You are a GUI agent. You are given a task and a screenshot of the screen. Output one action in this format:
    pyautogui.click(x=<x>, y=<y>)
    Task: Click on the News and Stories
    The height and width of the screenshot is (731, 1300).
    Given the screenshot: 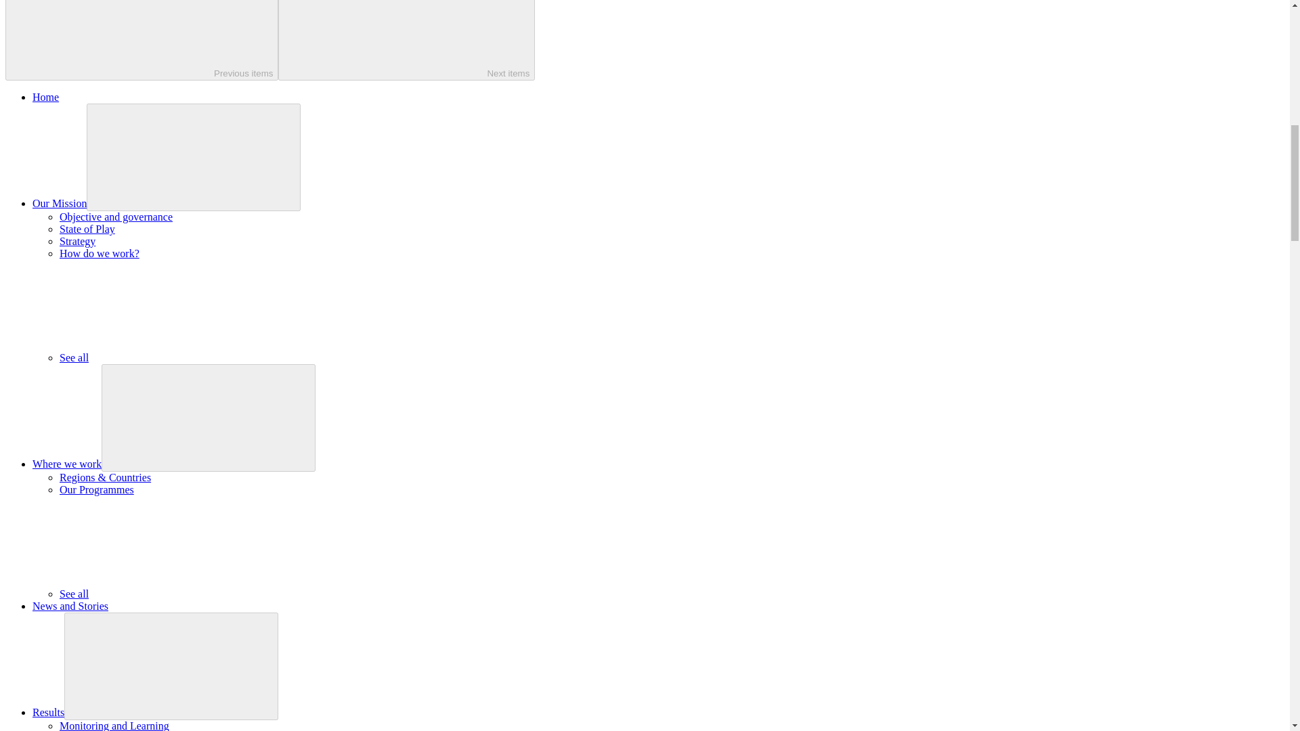 What is the action you would take?
    pyautogui.click(x=70, y=605)
    